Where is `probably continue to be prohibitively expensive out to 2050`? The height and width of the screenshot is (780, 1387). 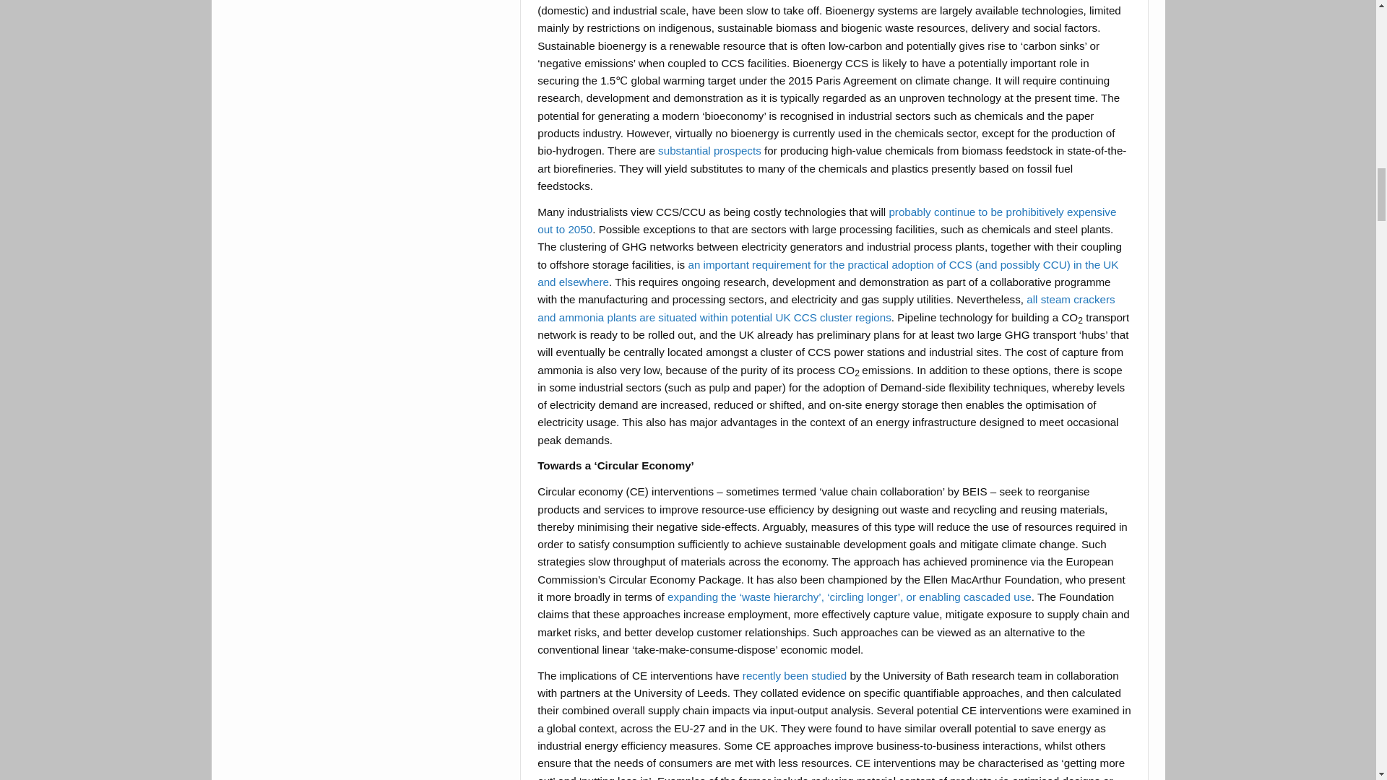 probably continue to be prohibitively expensive out to 2050 is located at coordinates (826, 221).